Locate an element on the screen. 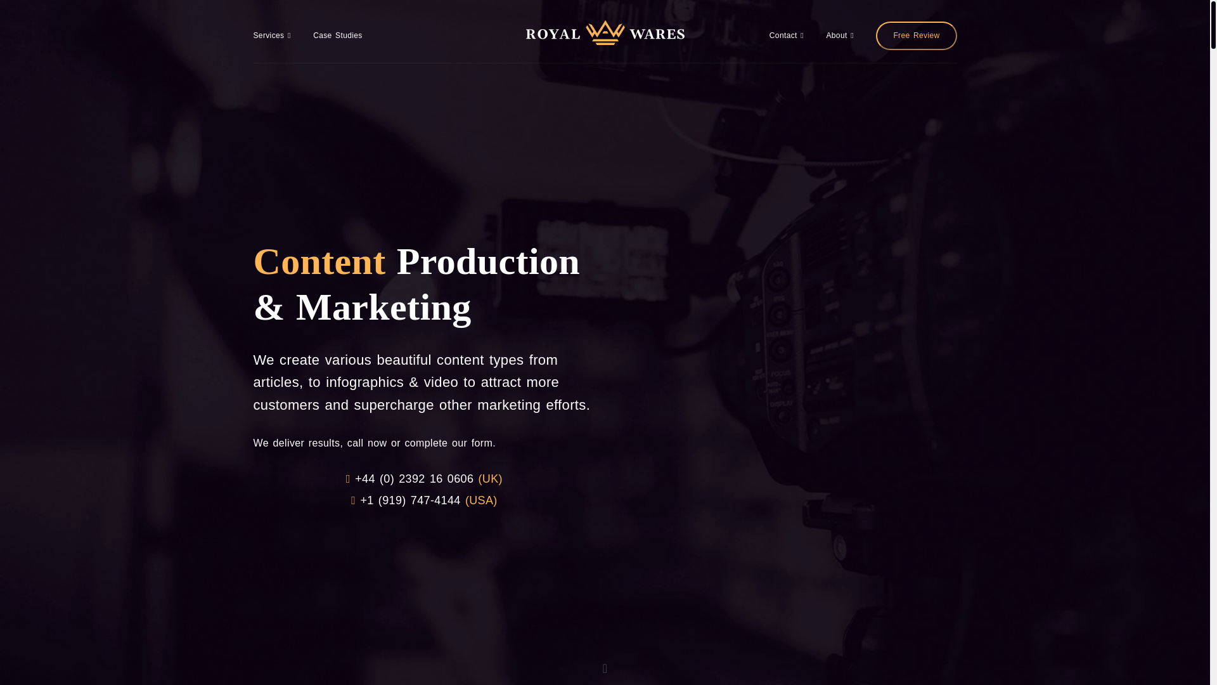 This screenshot has width=1217, height=685. Free Review is located at coordinates (917, 36).